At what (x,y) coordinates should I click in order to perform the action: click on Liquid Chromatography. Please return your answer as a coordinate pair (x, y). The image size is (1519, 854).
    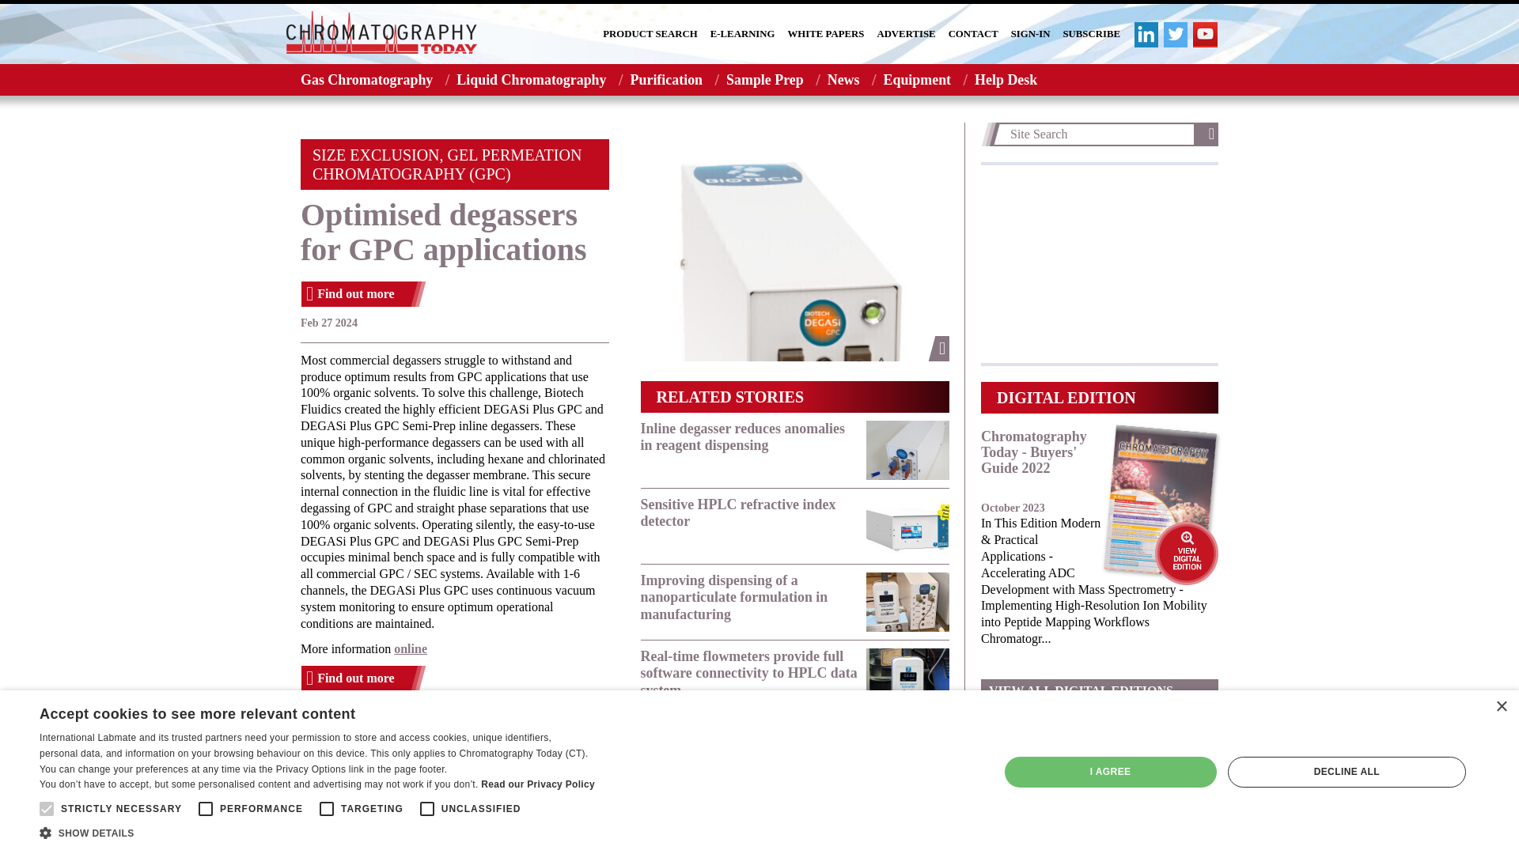
    Looking at the image, I should click on (530, 79).